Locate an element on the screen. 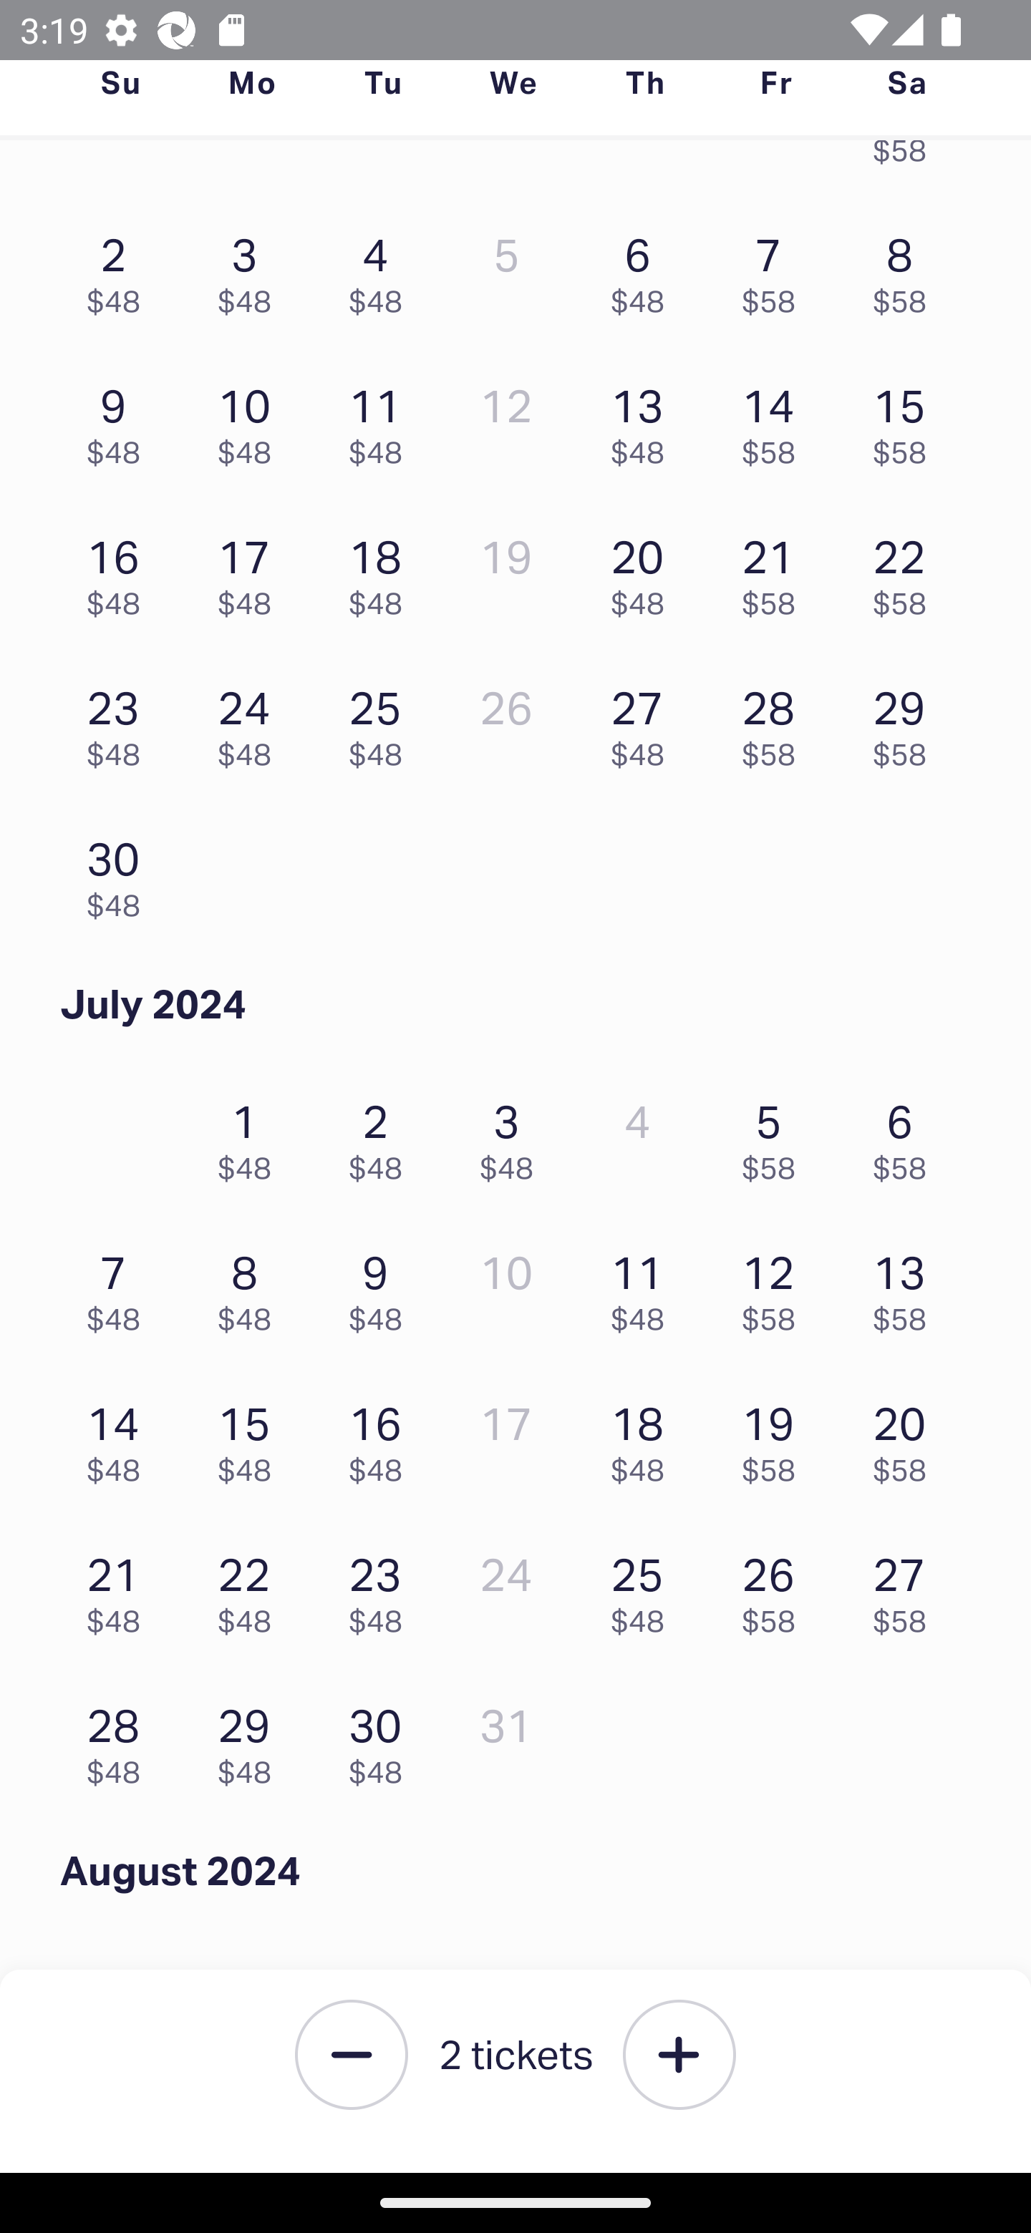  27 $58 is located at coordinates (906, 1589).